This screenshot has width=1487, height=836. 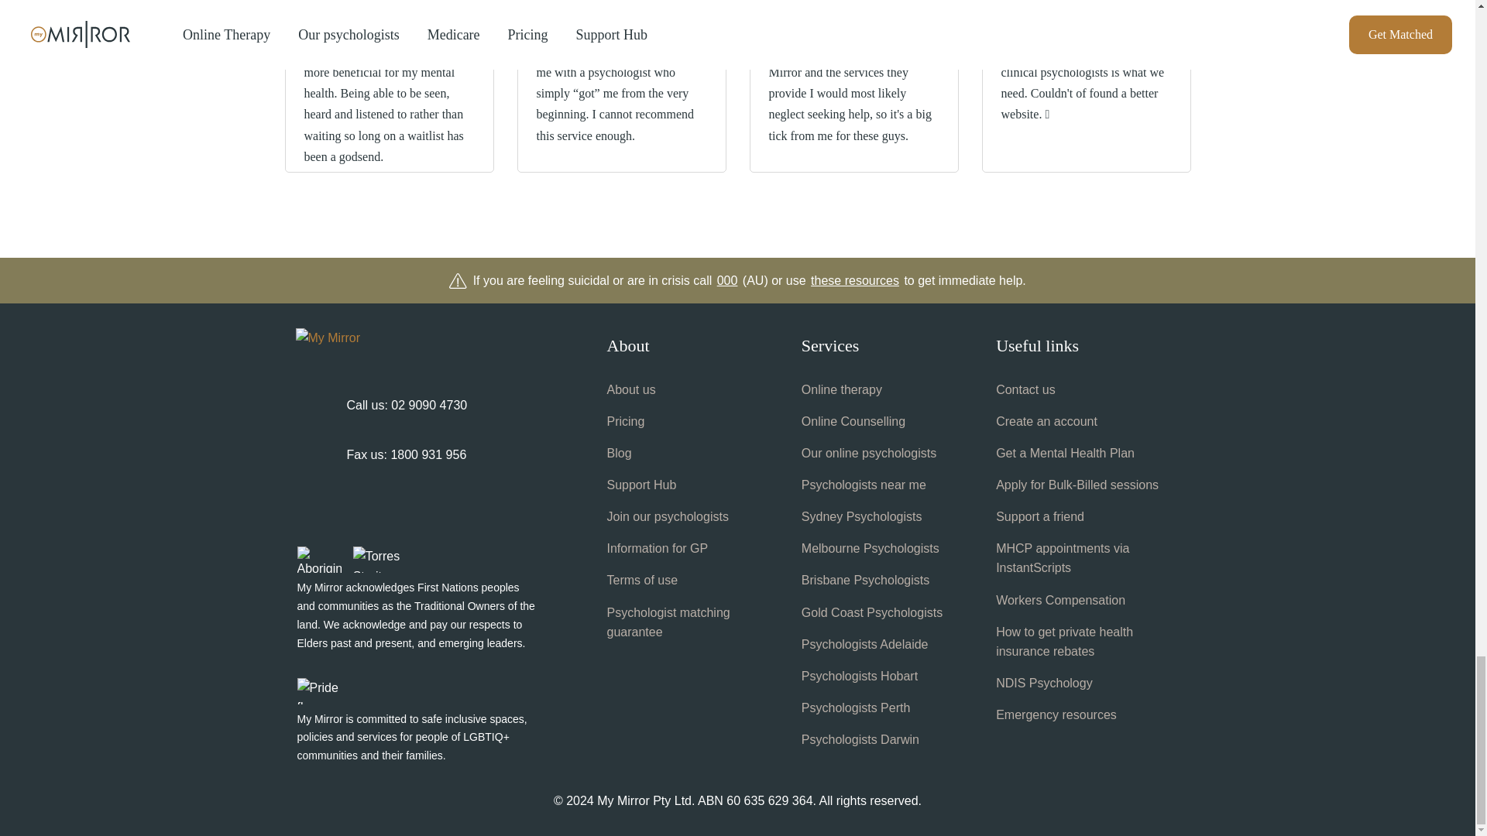 I want to click on Pricing, so click(x=626, y=421).